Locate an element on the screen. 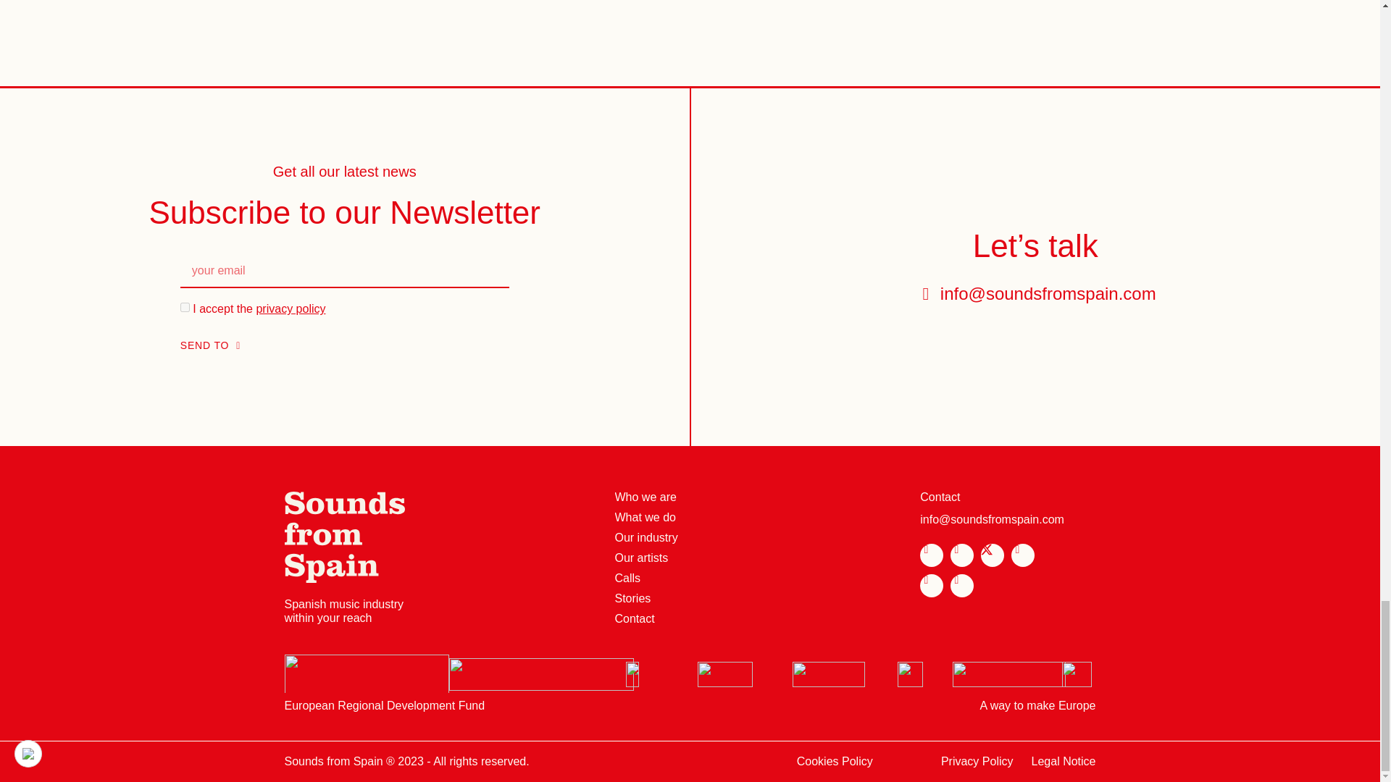  SEE MORE is located at coordinates (690, 3).